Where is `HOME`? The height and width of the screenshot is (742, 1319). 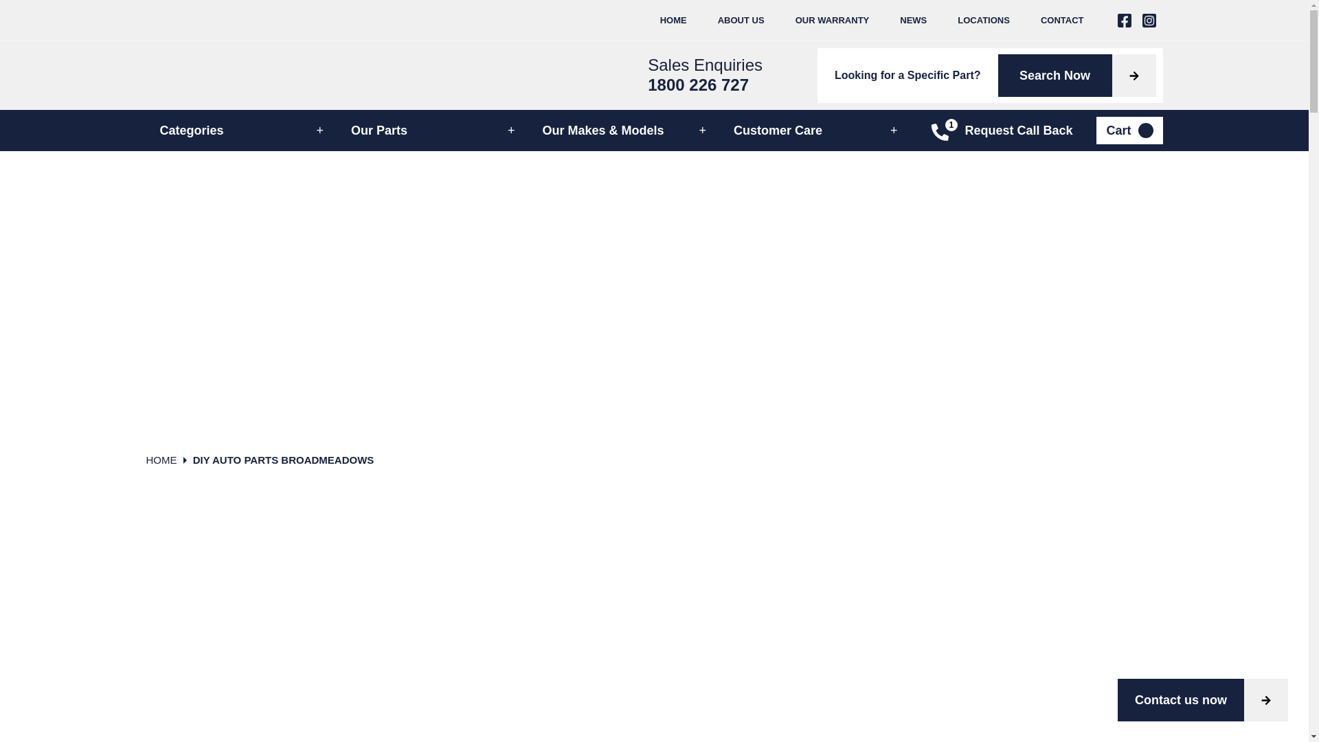 HOME is located at coordinates (166, 460).